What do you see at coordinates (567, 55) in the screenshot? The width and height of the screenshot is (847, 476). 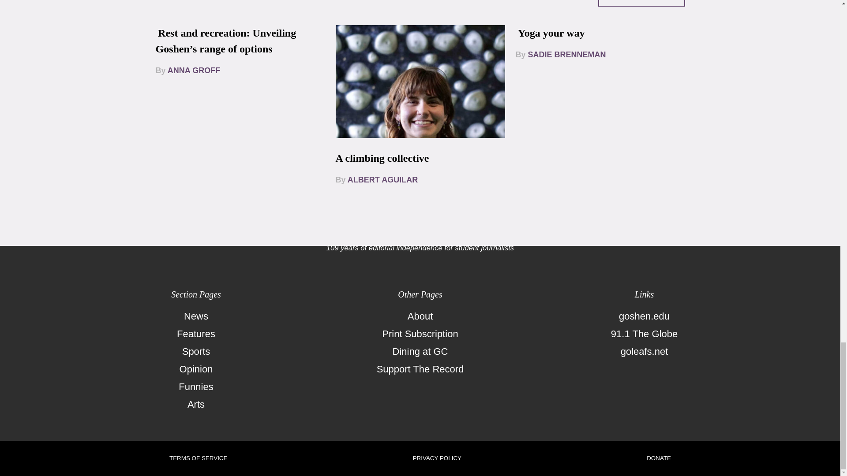 I see `SADIE BRENNEMAN` at bounding box center [567, 55].